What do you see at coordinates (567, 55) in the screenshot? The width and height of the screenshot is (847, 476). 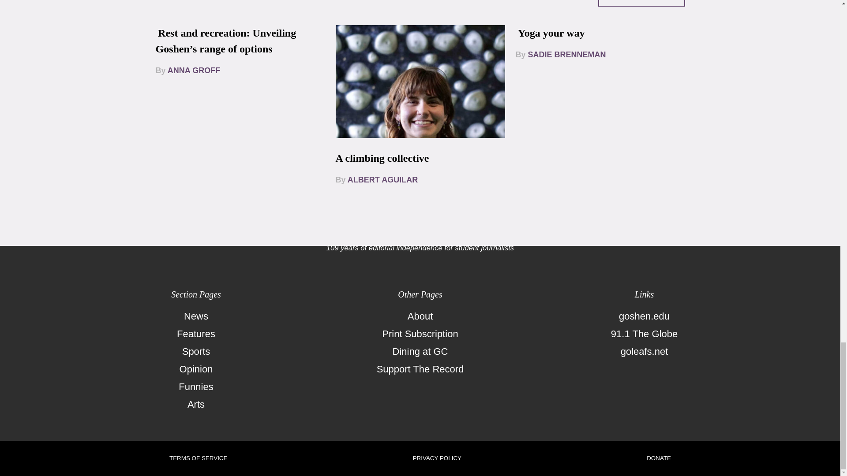 I see `SADIE BRENNEMAN` at bounding box center [567, 55].